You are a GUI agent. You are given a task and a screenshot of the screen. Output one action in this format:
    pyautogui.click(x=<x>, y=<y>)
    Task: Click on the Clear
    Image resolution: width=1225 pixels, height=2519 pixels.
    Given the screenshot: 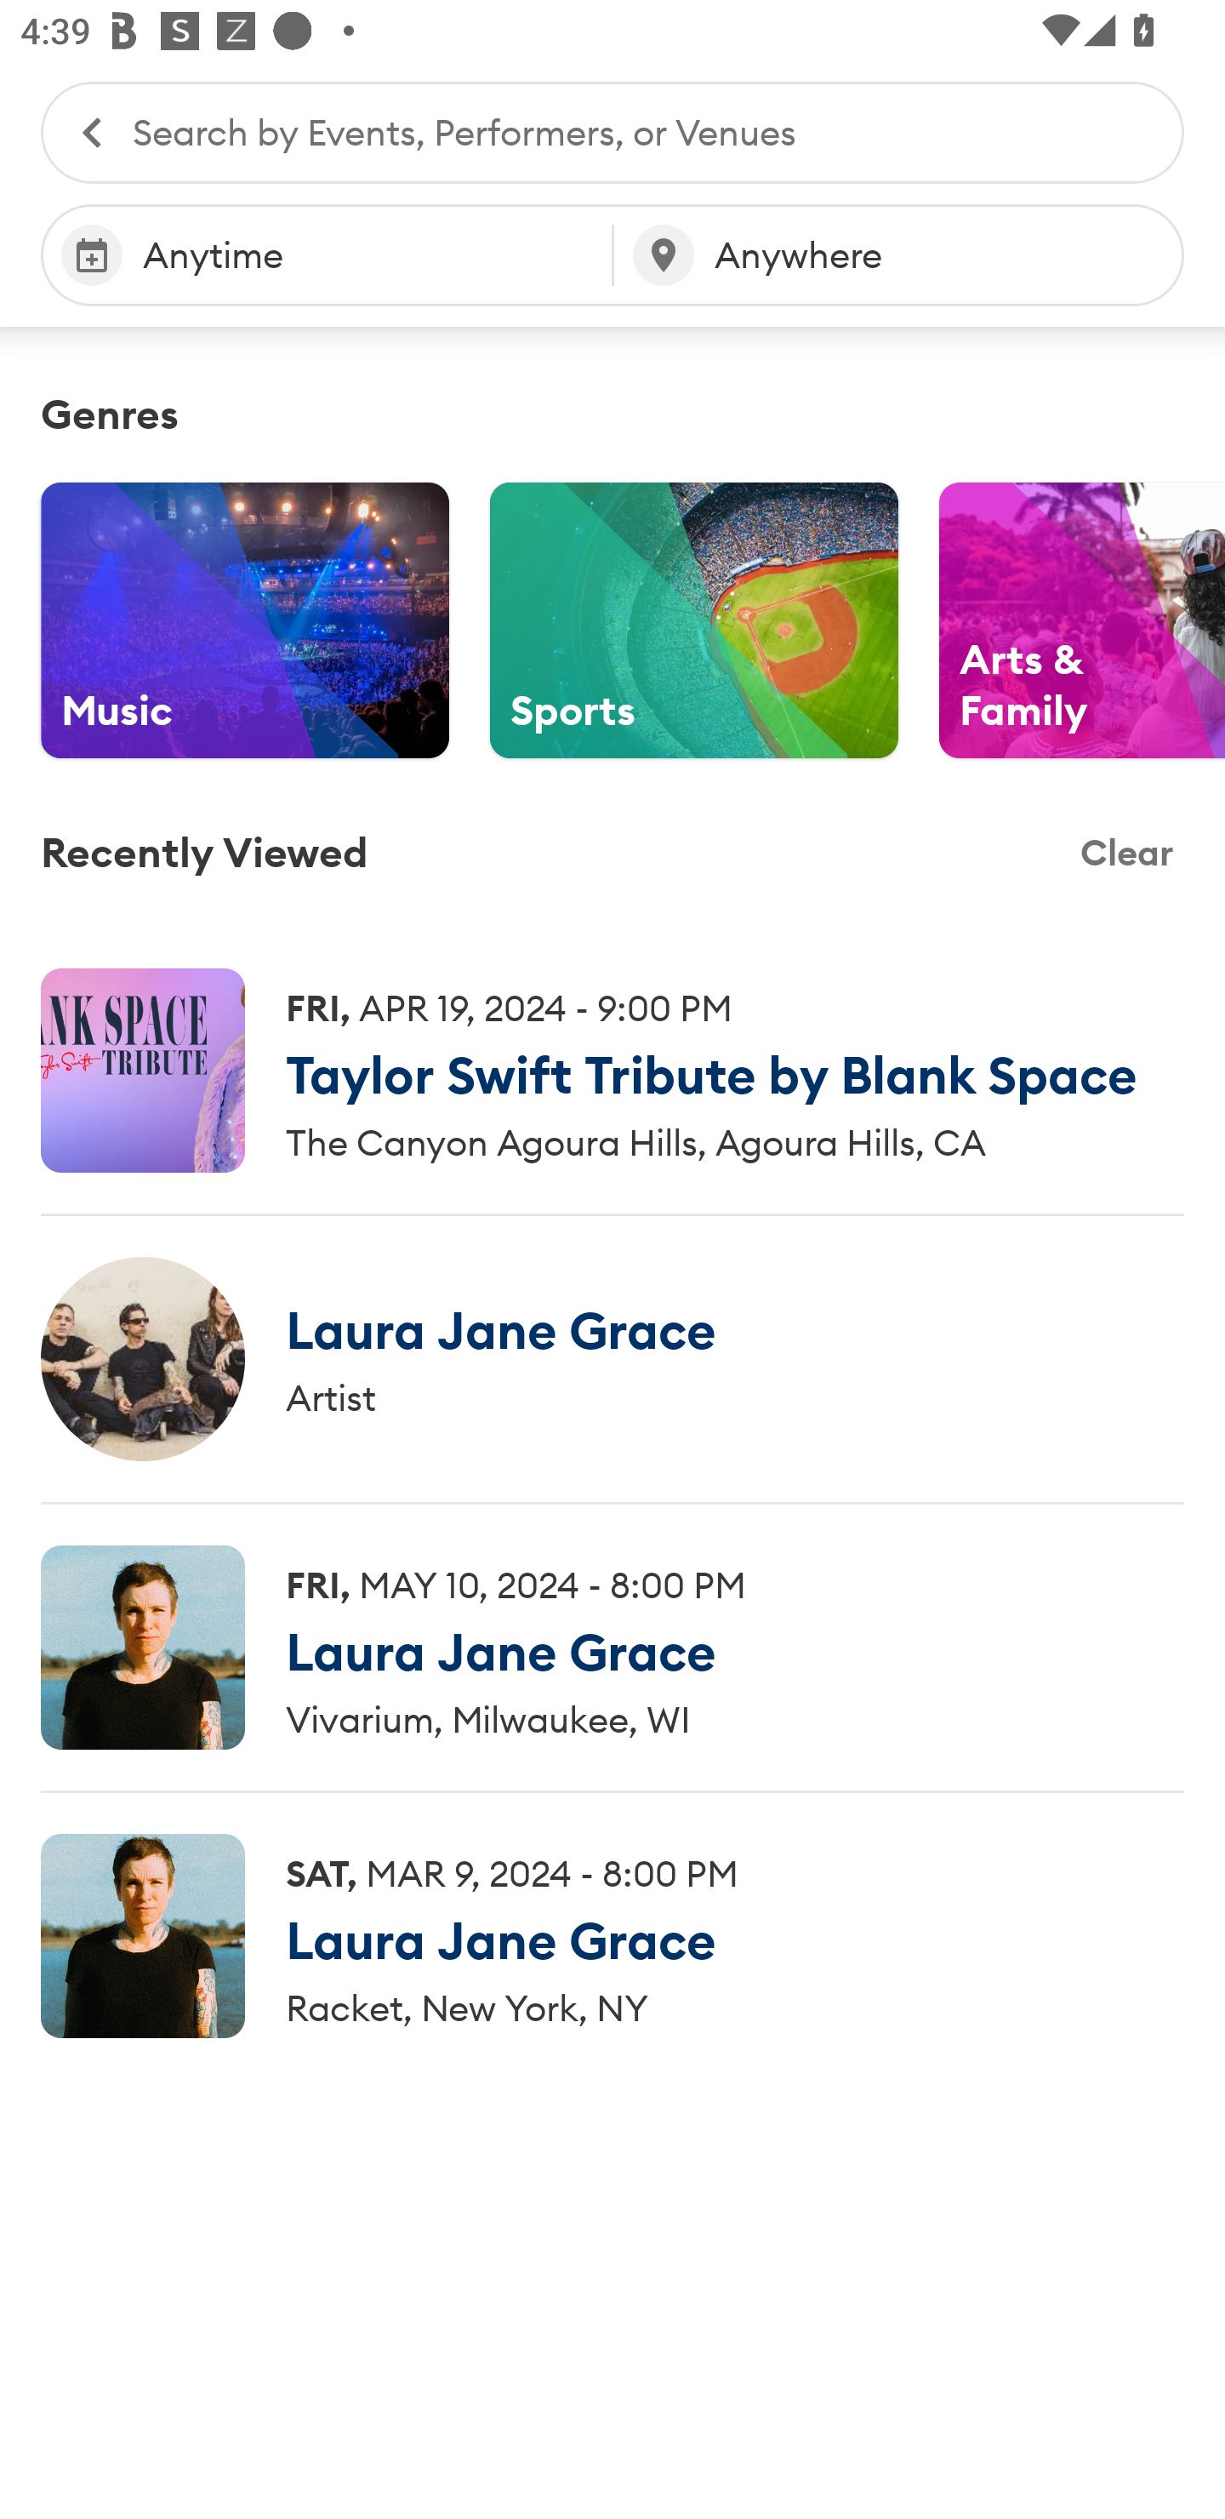 What is the action you would take?
    pyautogui.click(x=1126, y=854)
    